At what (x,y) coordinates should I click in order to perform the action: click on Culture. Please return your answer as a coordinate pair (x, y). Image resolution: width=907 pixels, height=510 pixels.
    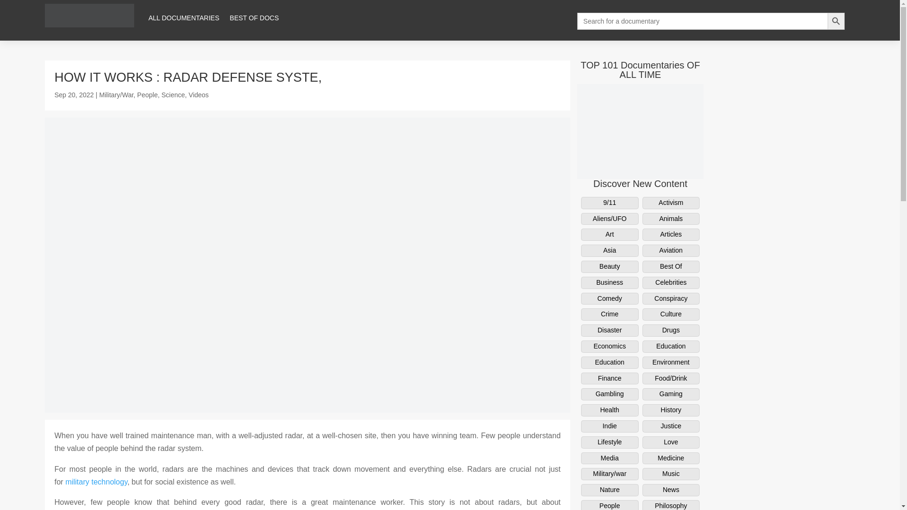
    Looking at the image, I should click on (671, 314).